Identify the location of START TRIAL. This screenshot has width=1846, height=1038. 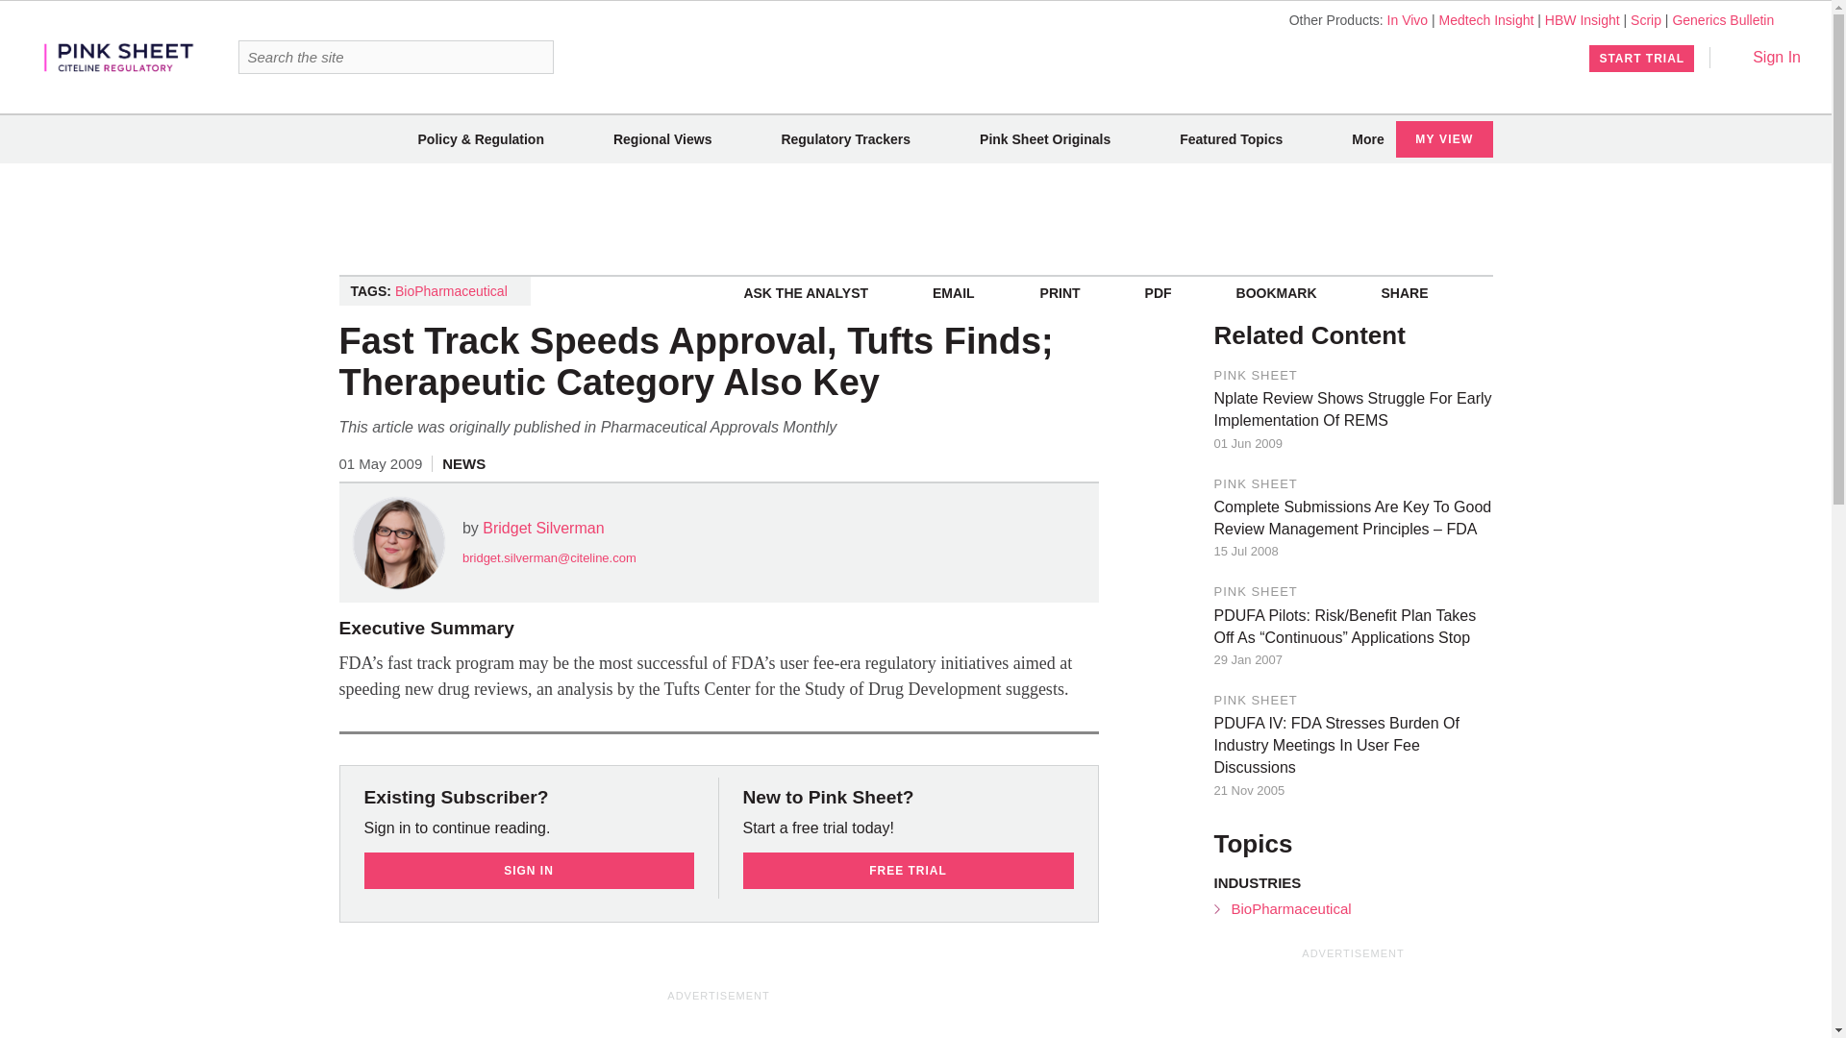
(1642, 58).